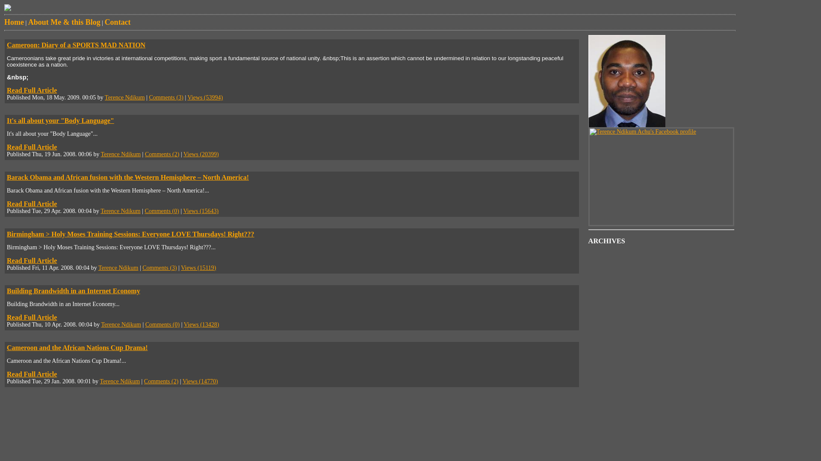 The image size is (821, 461). Describe the element at coordinates (121, 155) in the screenshot. I see `Terence Ndikum` at that location.